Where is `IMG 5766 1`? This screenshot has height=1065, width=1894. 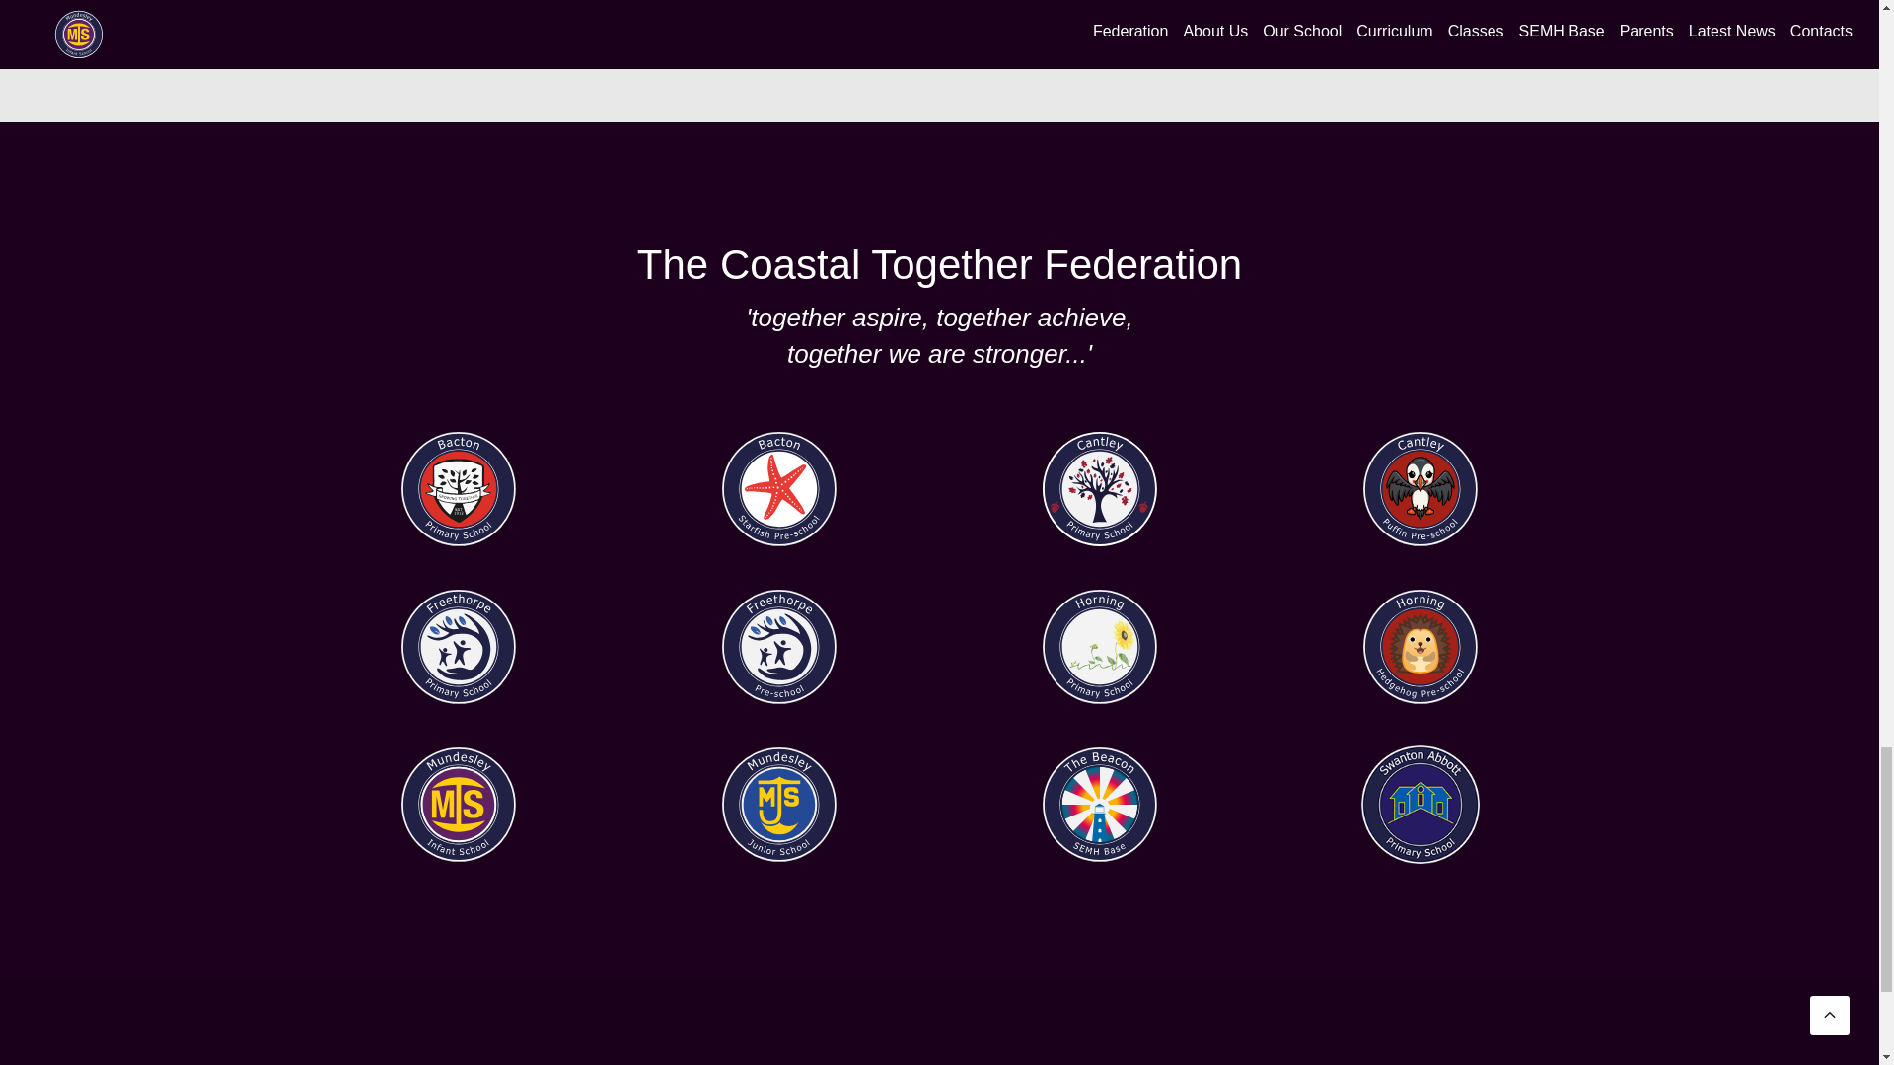
IMG 5766 1 is located at coordinates (458, 489).